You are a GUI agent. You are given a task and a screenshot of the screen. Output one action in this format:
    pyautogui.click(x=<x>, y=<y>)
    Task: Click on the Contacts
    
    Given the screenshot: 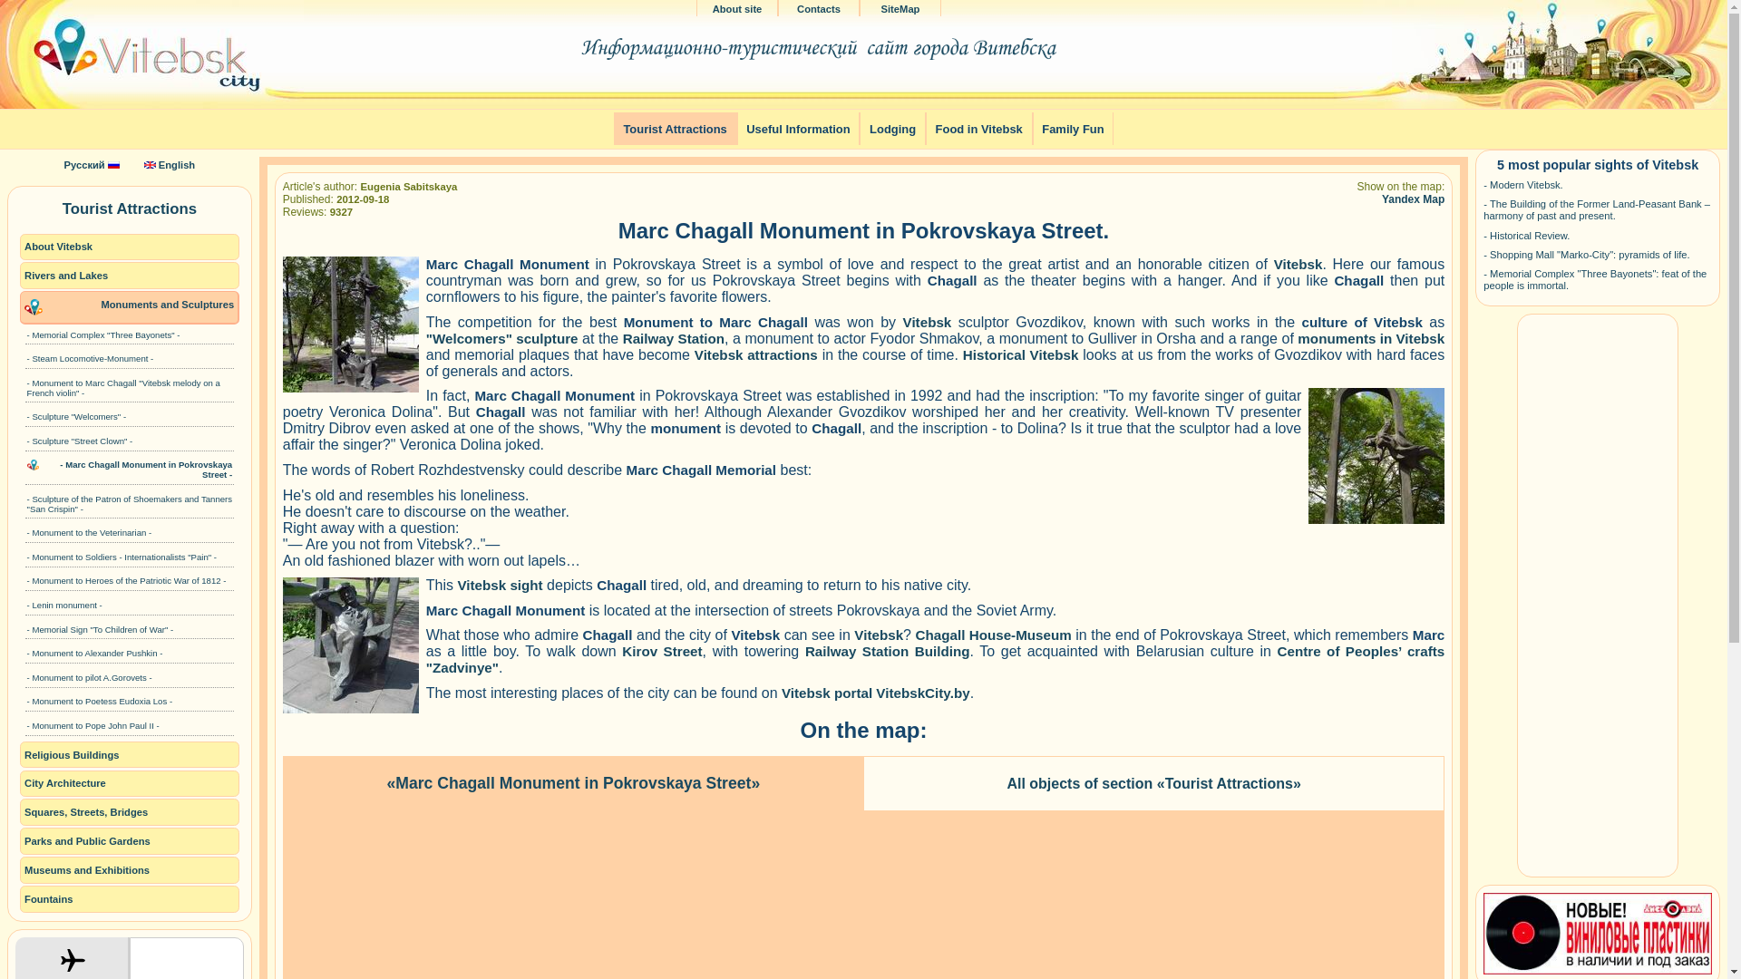 What is the action you would take?
    pyautogui.click(x=819, y=9)
    